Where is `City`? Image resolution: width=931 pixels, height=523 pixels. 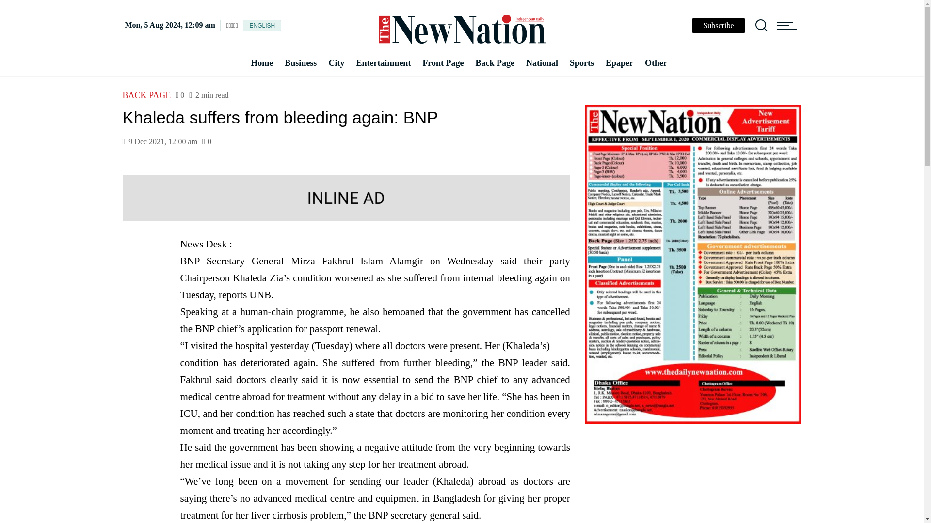 City is located at coordinates (336, 63).